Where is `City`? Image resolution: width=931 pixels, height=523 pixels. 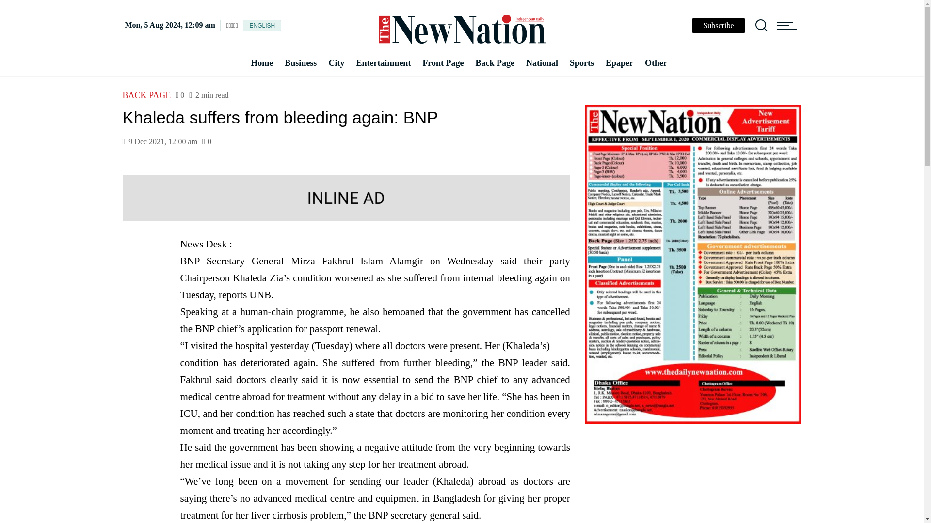 City is located at coordinates (336, 63).